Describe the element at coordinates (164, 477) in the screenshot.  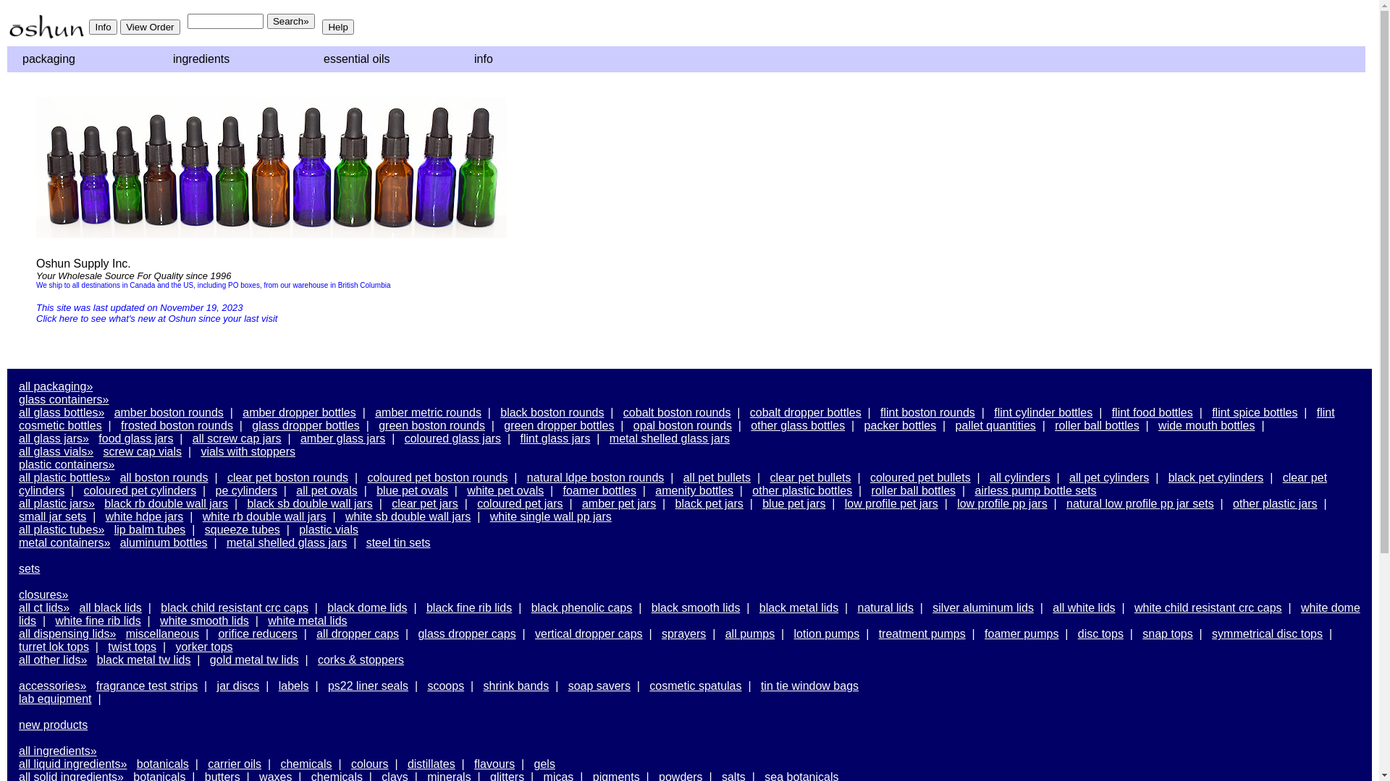
I see `all boston rounds` at that location.